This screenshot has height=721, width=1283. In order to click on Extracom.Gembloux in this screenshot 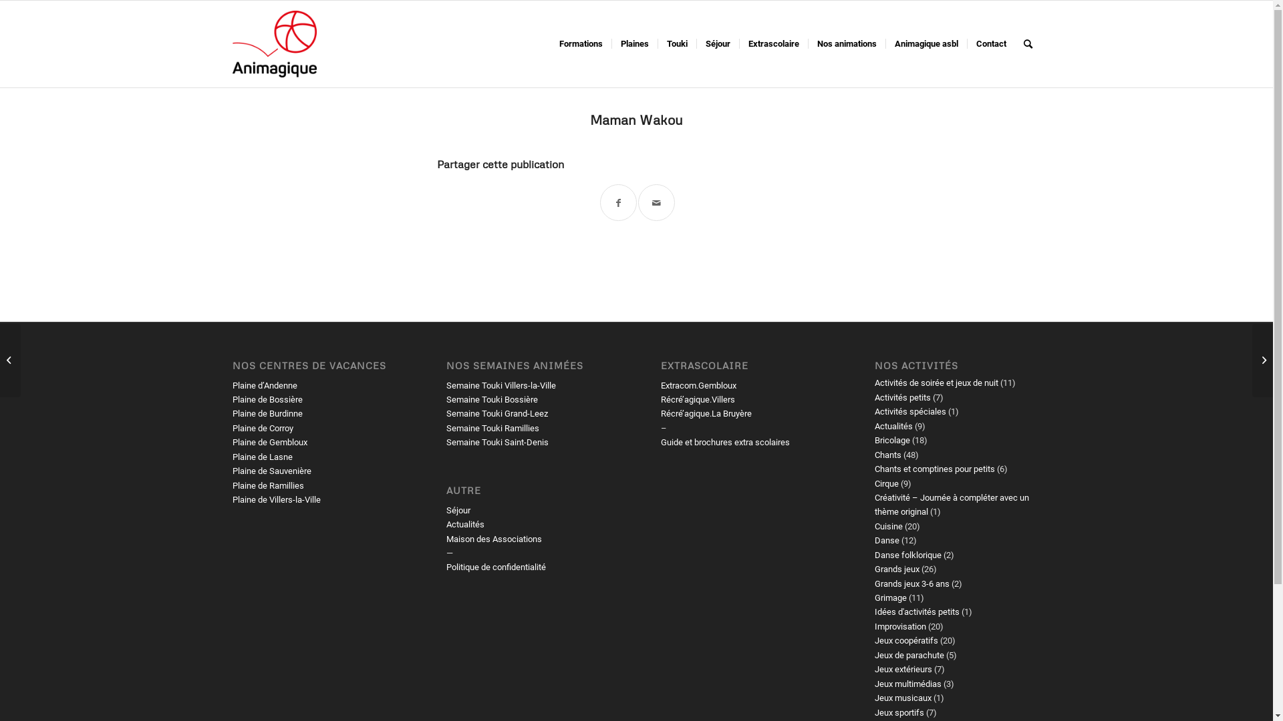, I will do `click(699, 386)`.